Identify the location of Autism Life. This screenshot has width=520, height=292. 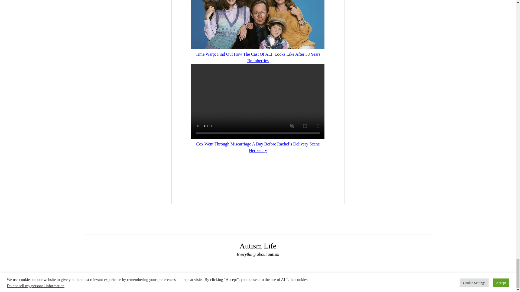
(258, 246).